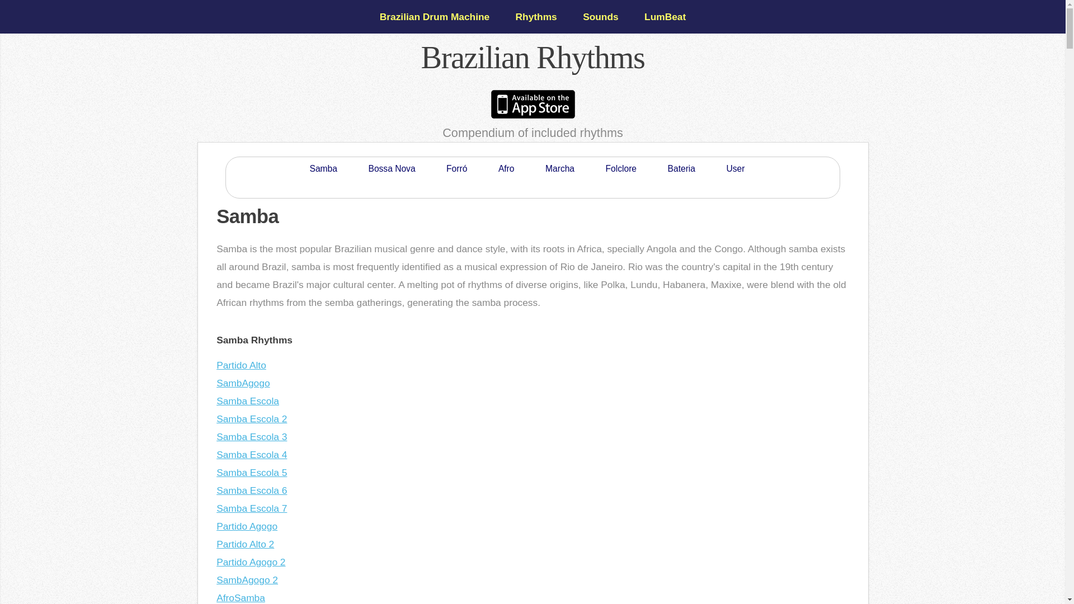 Image resolution: width=1074 pixels, height=604 pixels. What do you see at coordinates (243, 383) in the screenshot?
I see `SambAgogo` at bounding box center [243, 383].